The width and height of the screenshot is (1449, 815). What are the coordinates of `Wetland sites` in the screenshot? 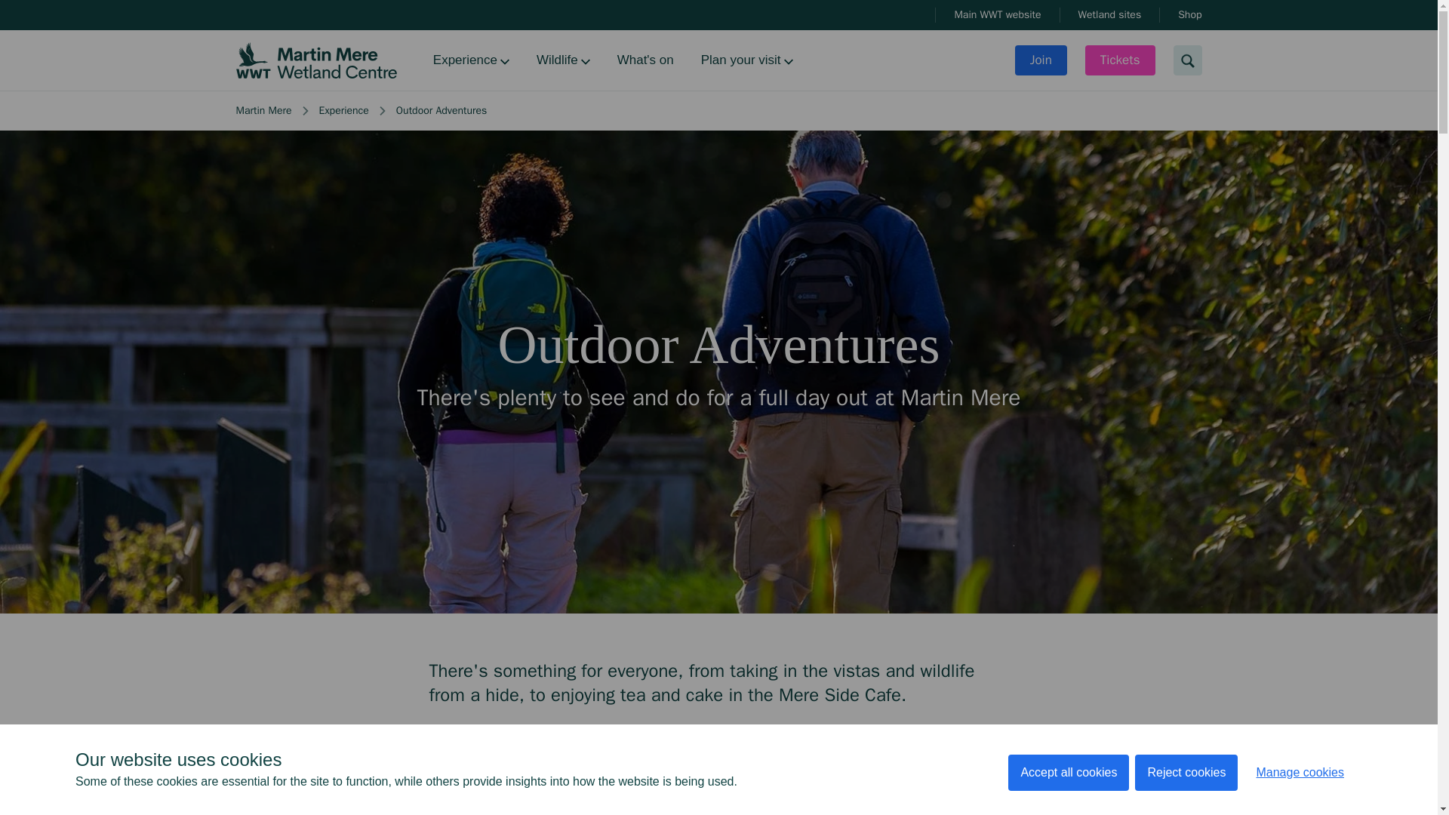 It's located at (1109, 15).